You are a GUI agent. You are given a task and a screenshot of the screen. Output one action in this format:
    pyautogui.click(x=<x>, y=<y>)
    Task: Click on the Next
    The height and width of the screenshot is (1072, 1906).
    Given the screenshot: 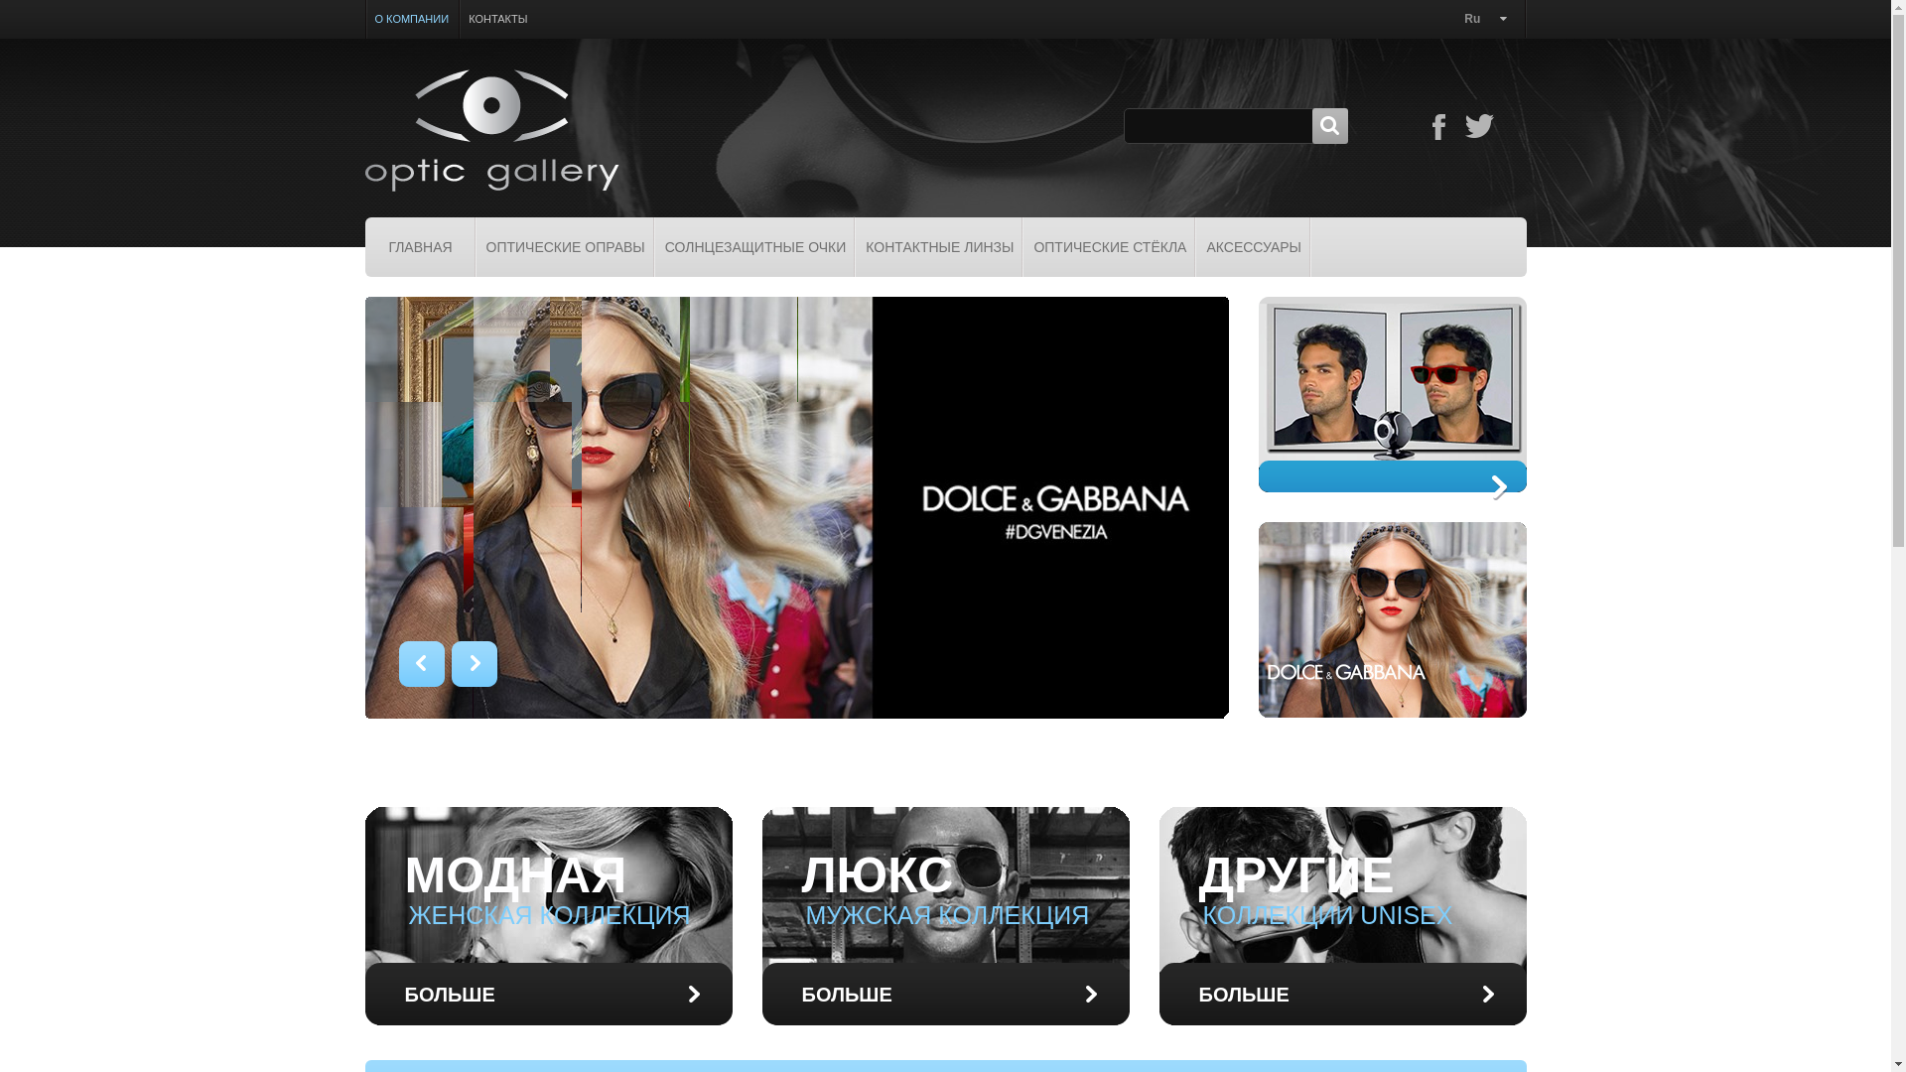 What is the action you would take?
    pyautogui.click(x=474, y=664)
    